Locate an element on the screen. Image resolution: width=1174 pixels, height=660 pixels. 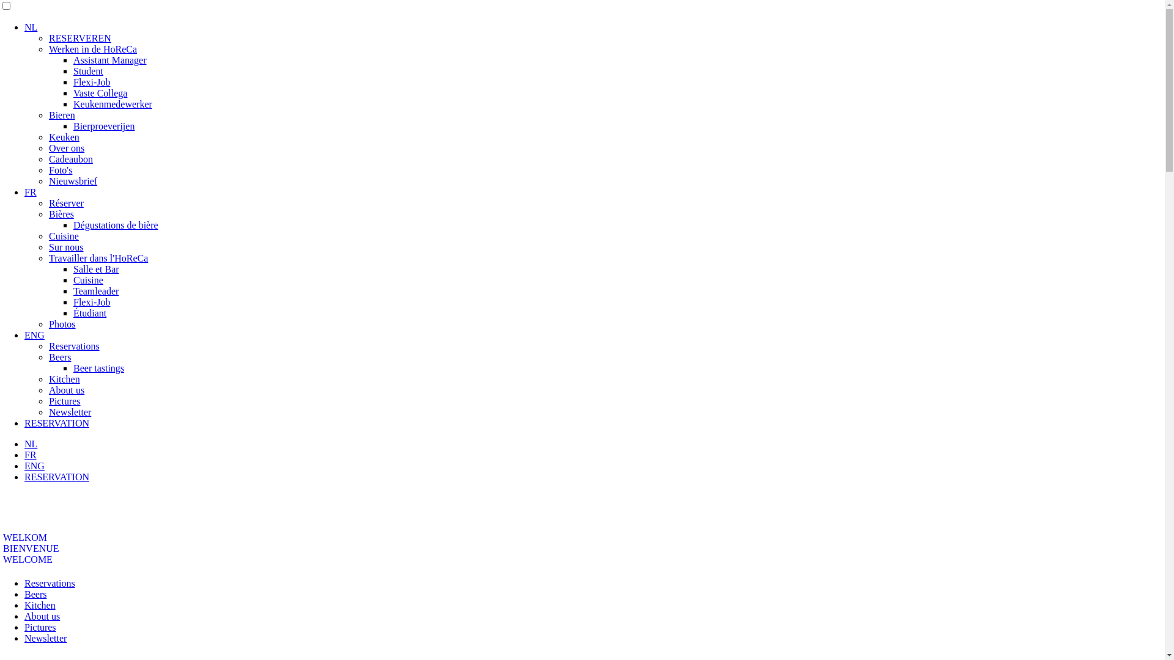
FR is located at coordinates (31, 192).